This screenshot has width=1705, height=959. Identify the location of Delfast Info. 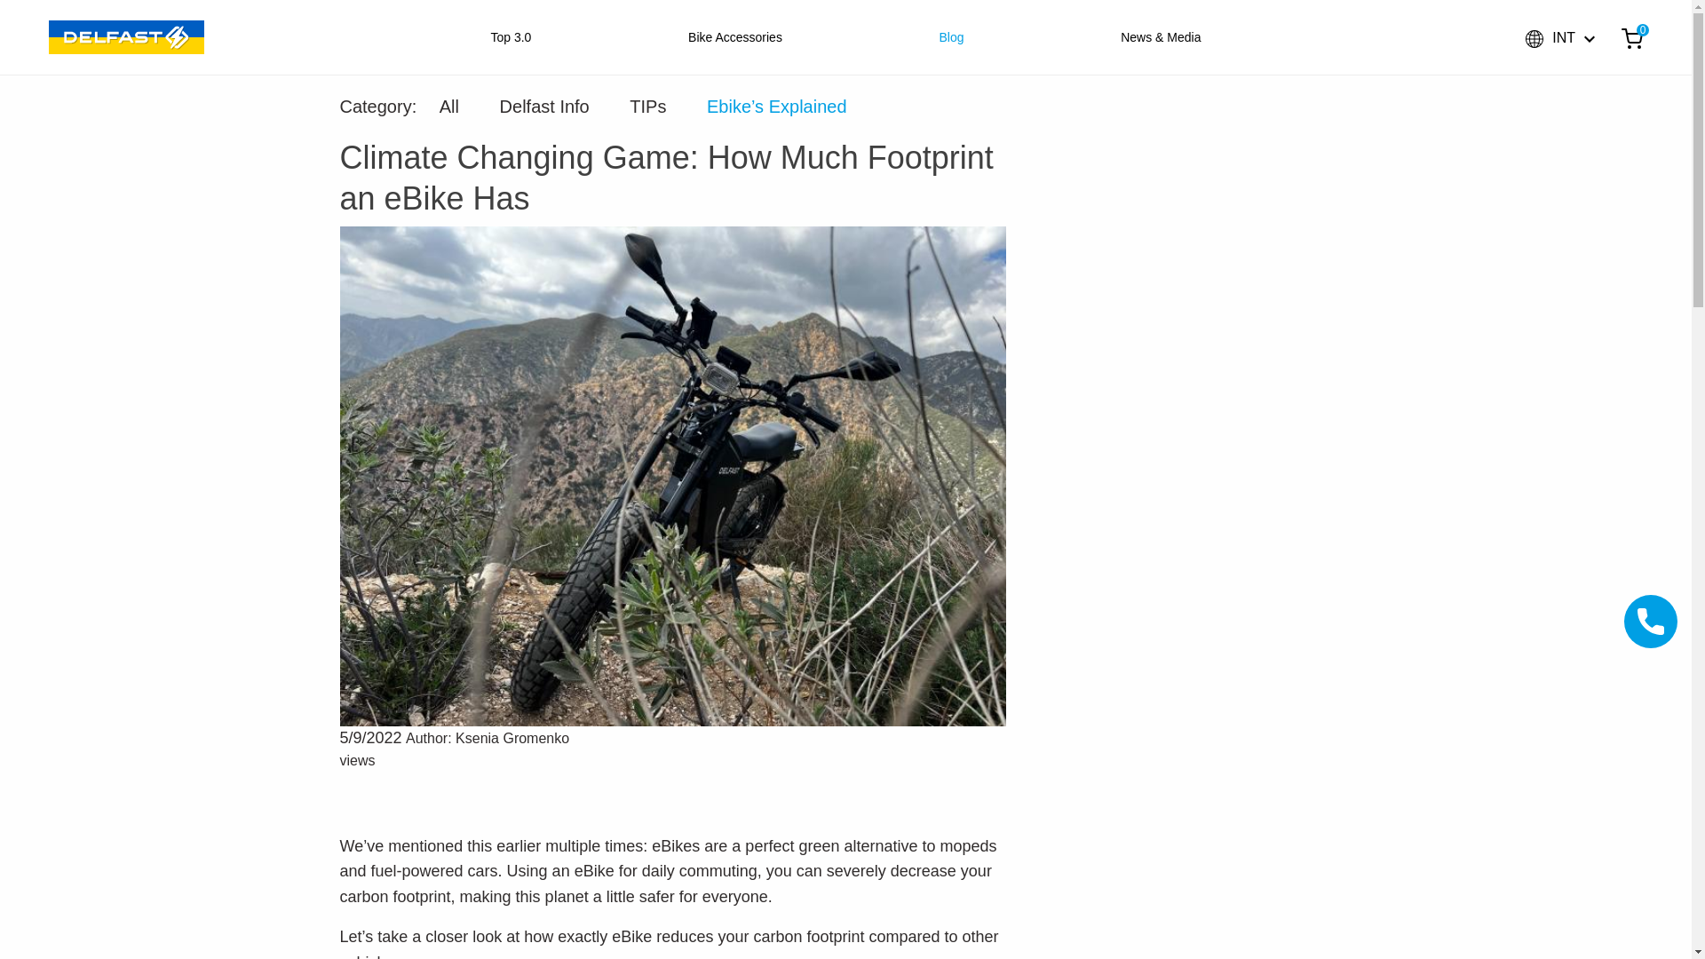
(544, 107).